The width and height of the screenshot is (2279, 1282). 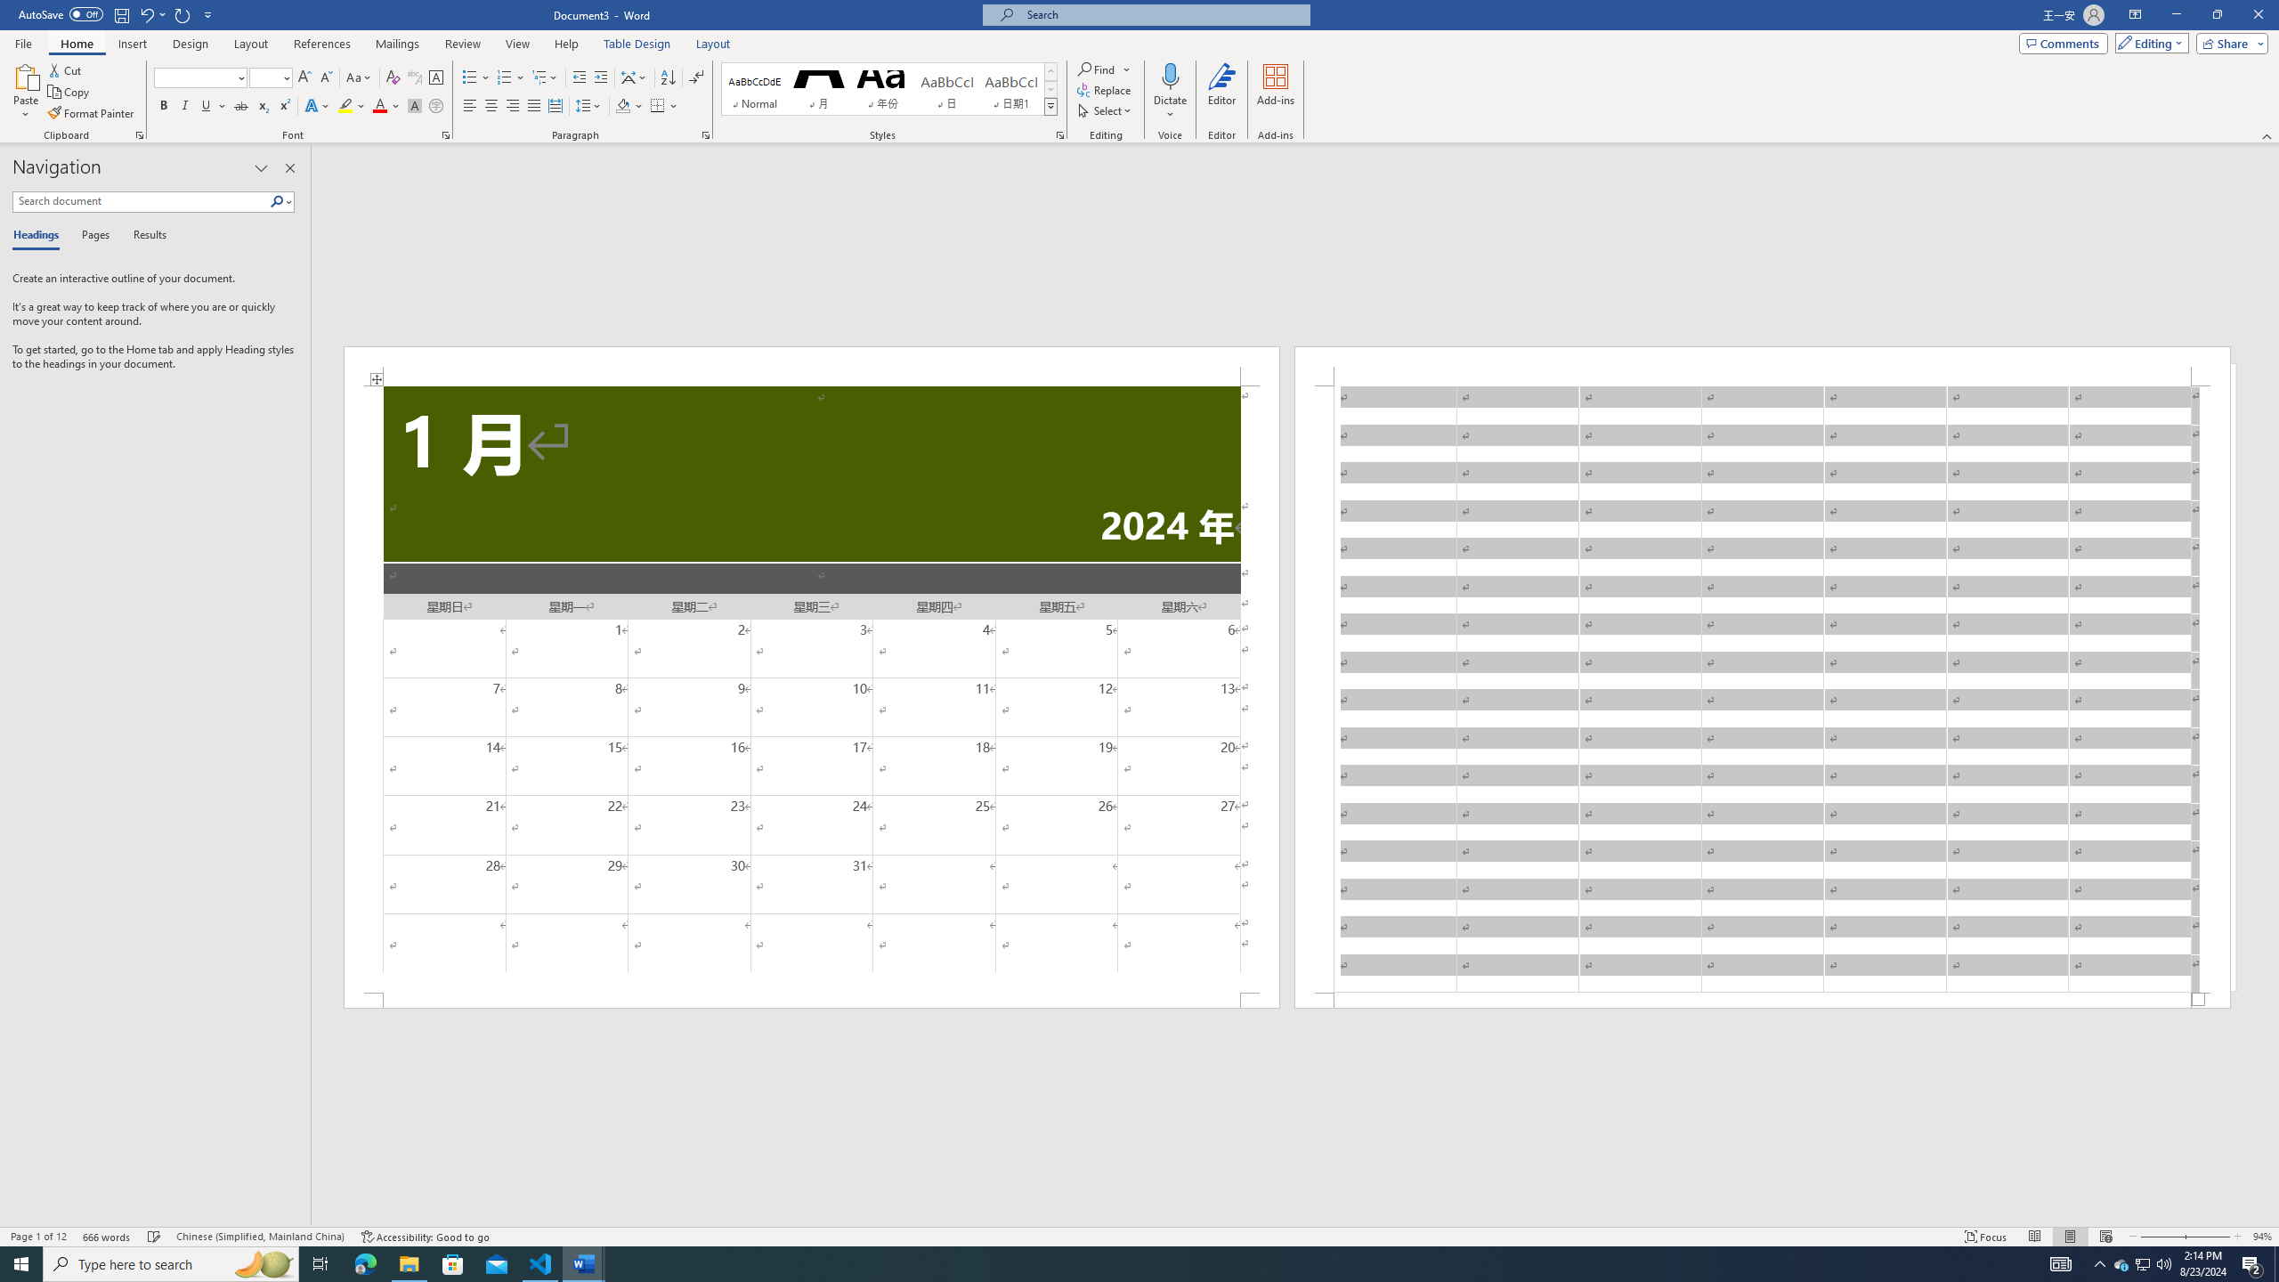 I want to click on Borders, so click(x=657, y=107).